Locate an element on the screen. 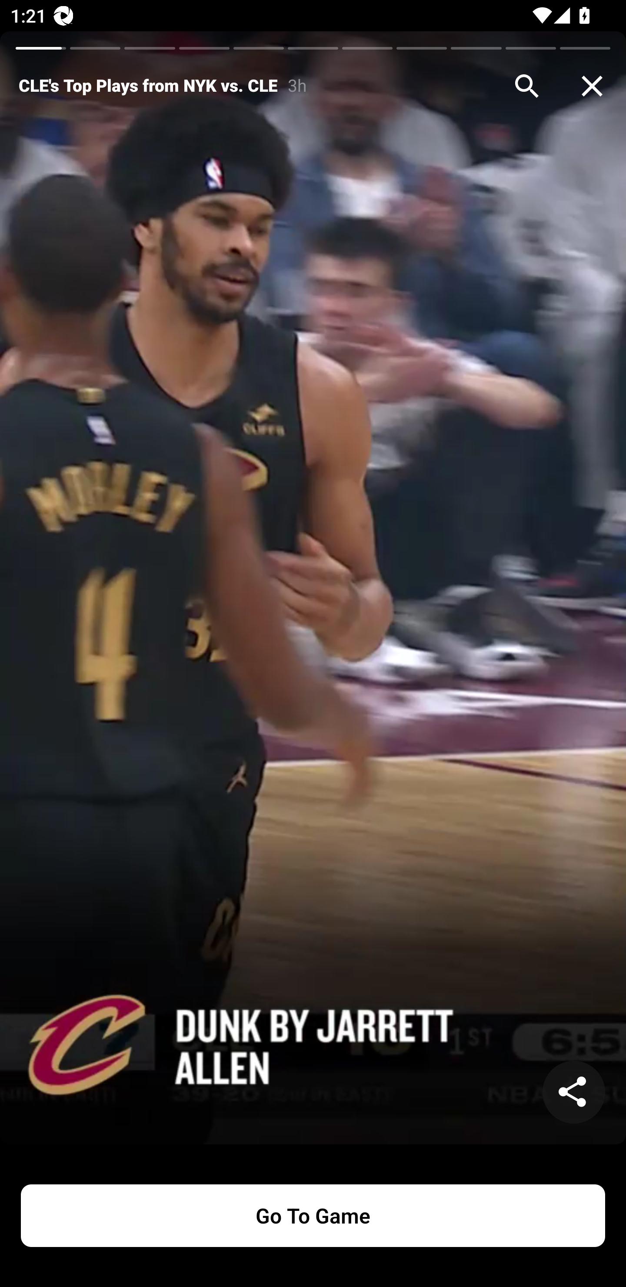 Image resolution: width=626 pixels, height=1287 pixels. search is located at coordinates (527, 86).